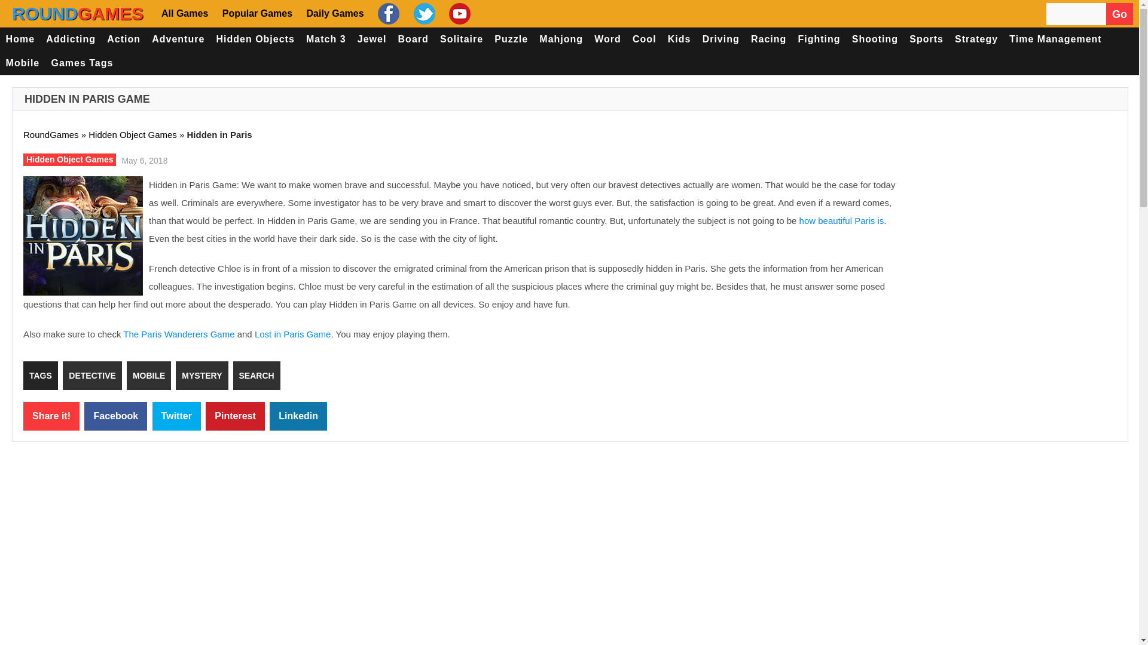 This screenshot has width=1148, height=645. What do you see at coordinates (124, 39) in the screenshot?
I see `Action` at bounding box center [124, 39].